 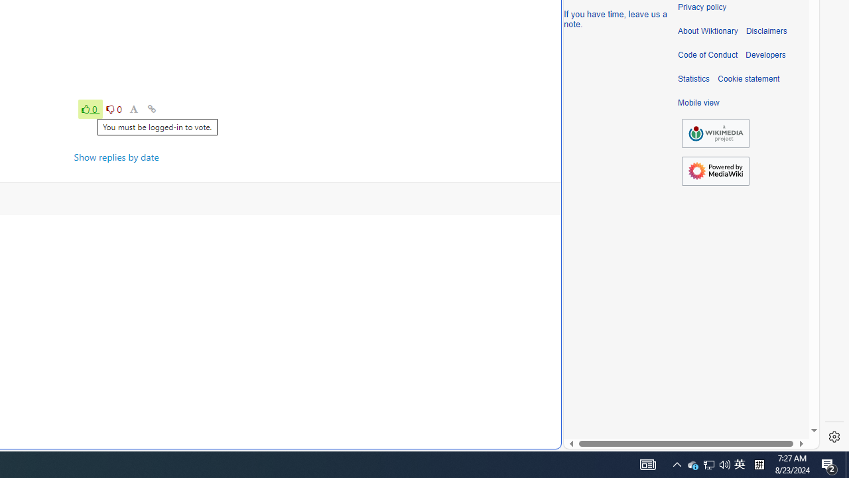 I want to click on Code of Conduct, so click(x=708, y=55).